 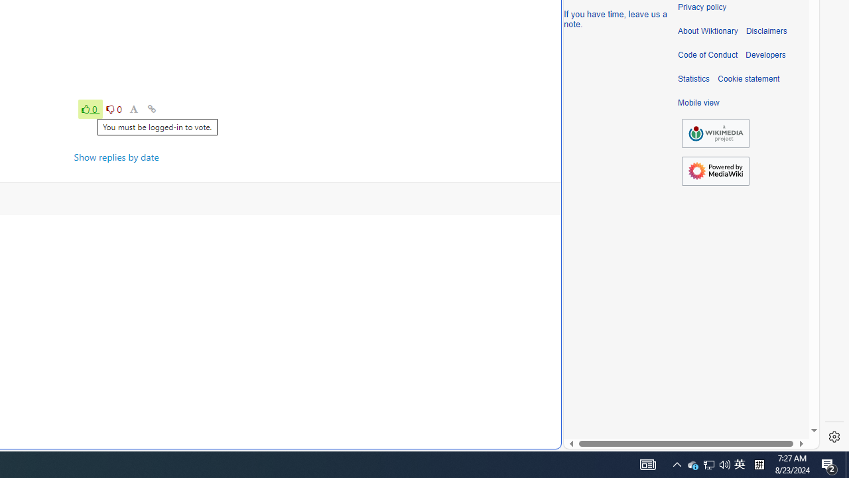 I want to click on Code of Conduct, so click(x=708, y=55).